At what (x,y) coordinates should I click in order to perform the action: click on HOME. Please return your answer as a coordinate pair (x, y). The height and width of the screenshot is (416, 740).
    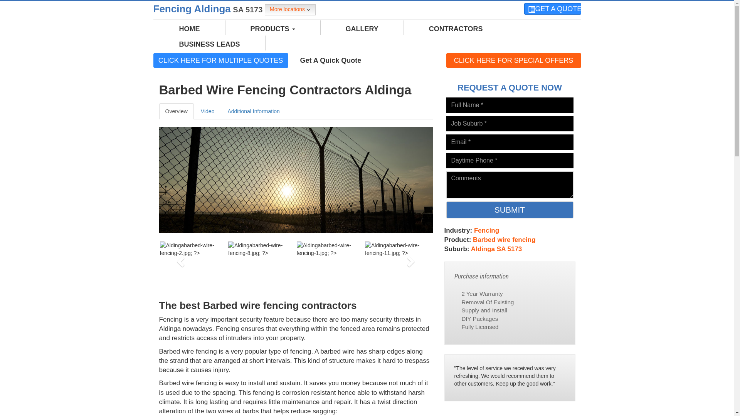
    Looking at the image, I should click on (190, 29).